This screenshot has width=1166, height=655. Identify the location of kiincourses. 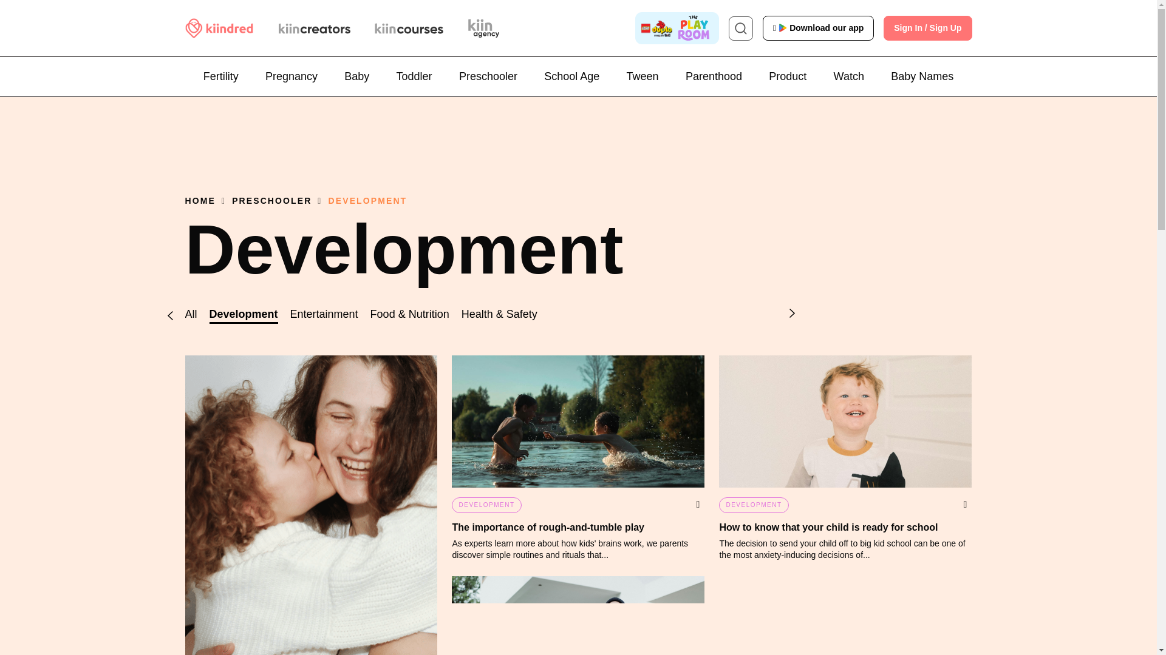
(408, 28).